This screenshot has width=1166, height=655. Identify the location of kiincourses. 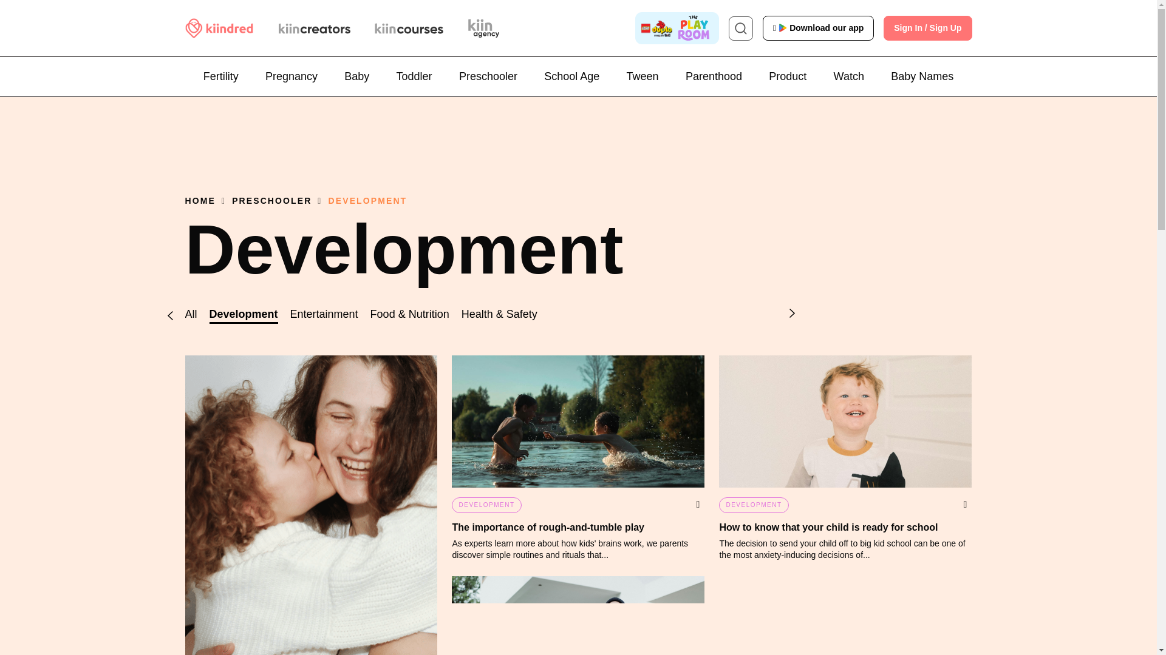
(408, 28).